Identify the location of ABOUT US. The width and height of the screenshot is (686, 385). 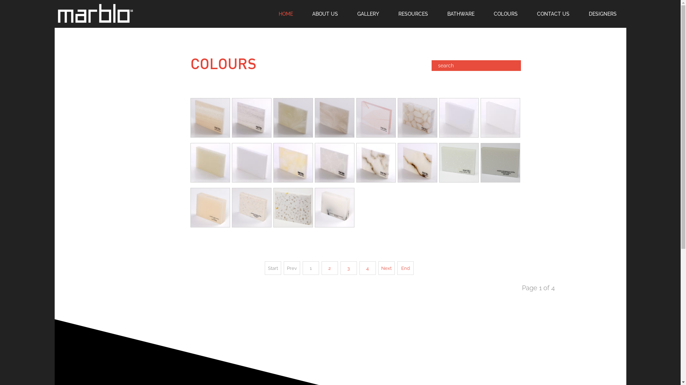
(325, 14).